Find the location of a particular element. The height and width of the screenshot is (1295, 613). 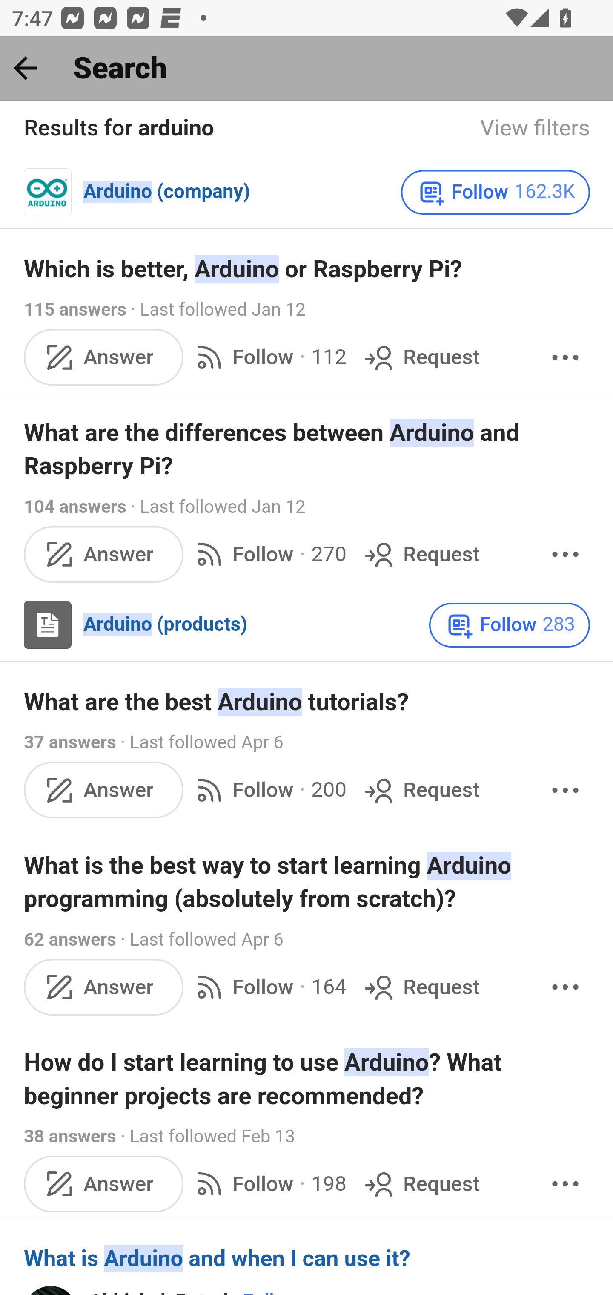

More is located at coordinates (565, 987).